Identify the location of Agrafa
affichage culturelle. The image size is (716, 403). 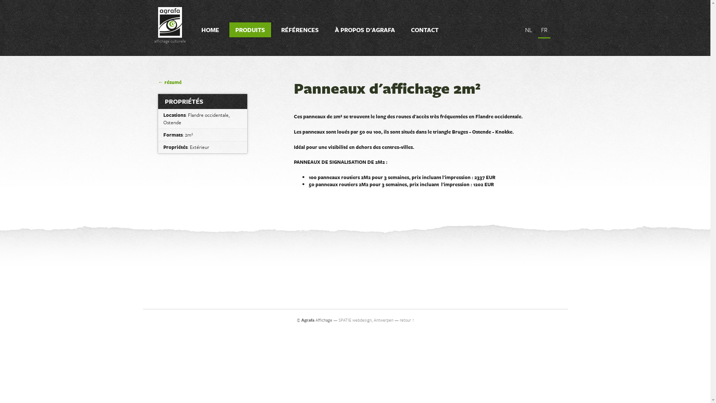
(170, 22).